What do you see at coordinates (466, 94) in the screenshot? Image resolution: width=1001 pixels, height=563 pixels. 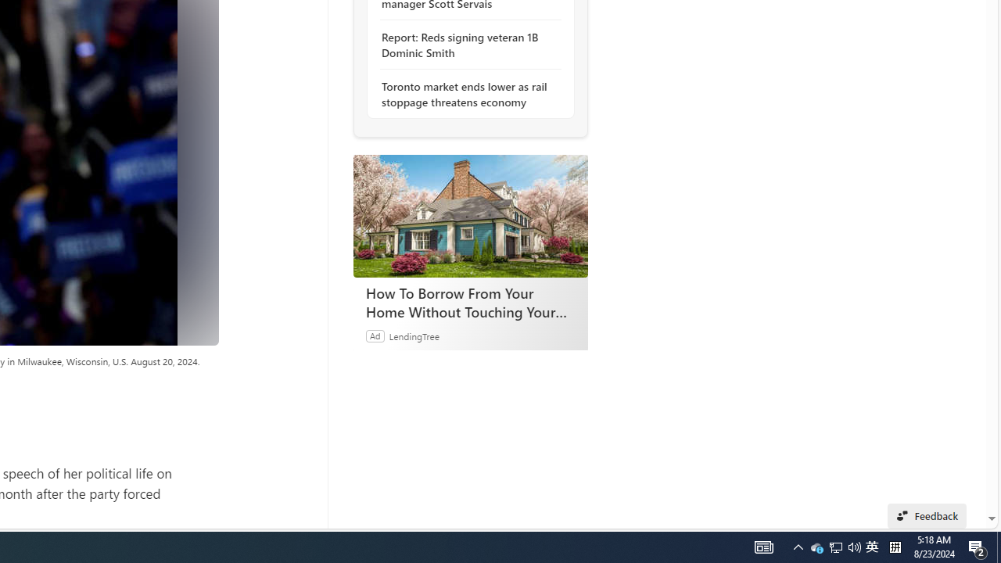 I see `Toronto market ends lower as rail stoppage threatens economy` at bounding box center [466, 94].